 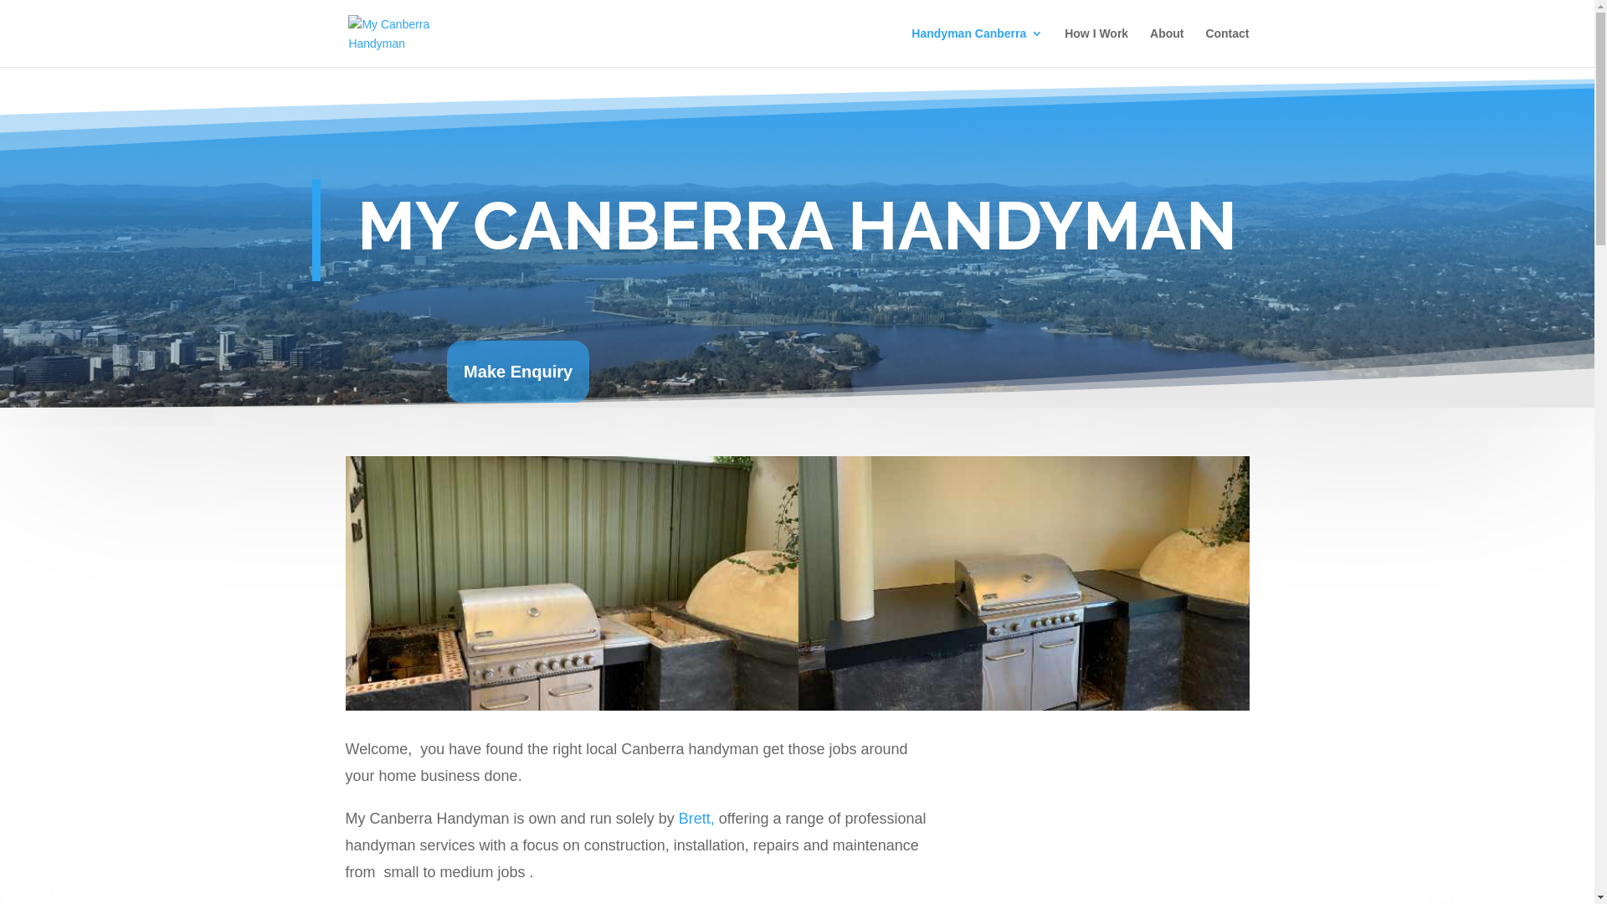 I want to click on About, so click(x=1167, y=47).